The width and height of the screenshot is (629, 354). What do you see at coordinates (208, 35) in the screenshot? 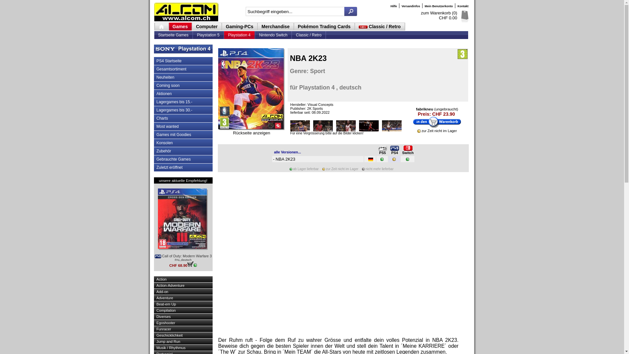
I see `Playstation 5` at bounding box center [208, 35].